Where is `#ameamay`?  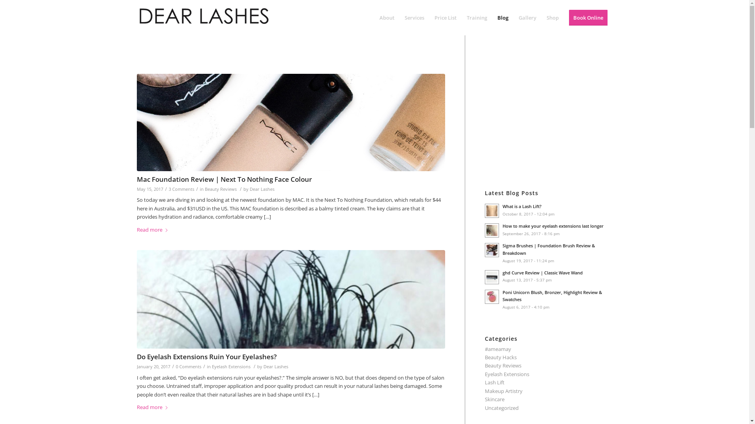 #ameamay is located at coordinates (498, 349).